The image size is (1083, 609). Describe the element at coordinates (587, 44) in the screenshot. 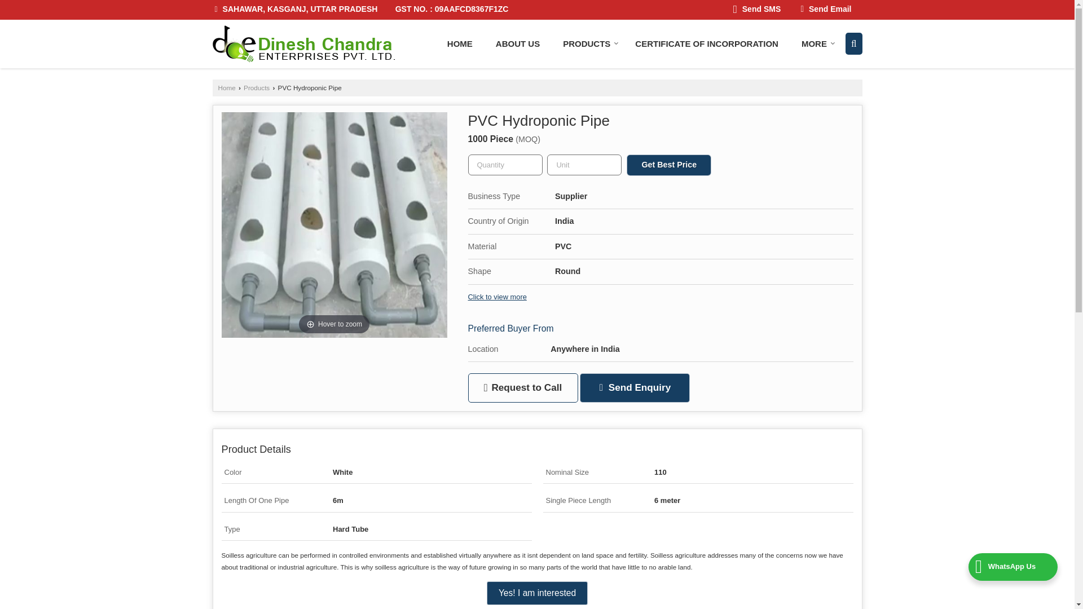

I see `Products` at that location.